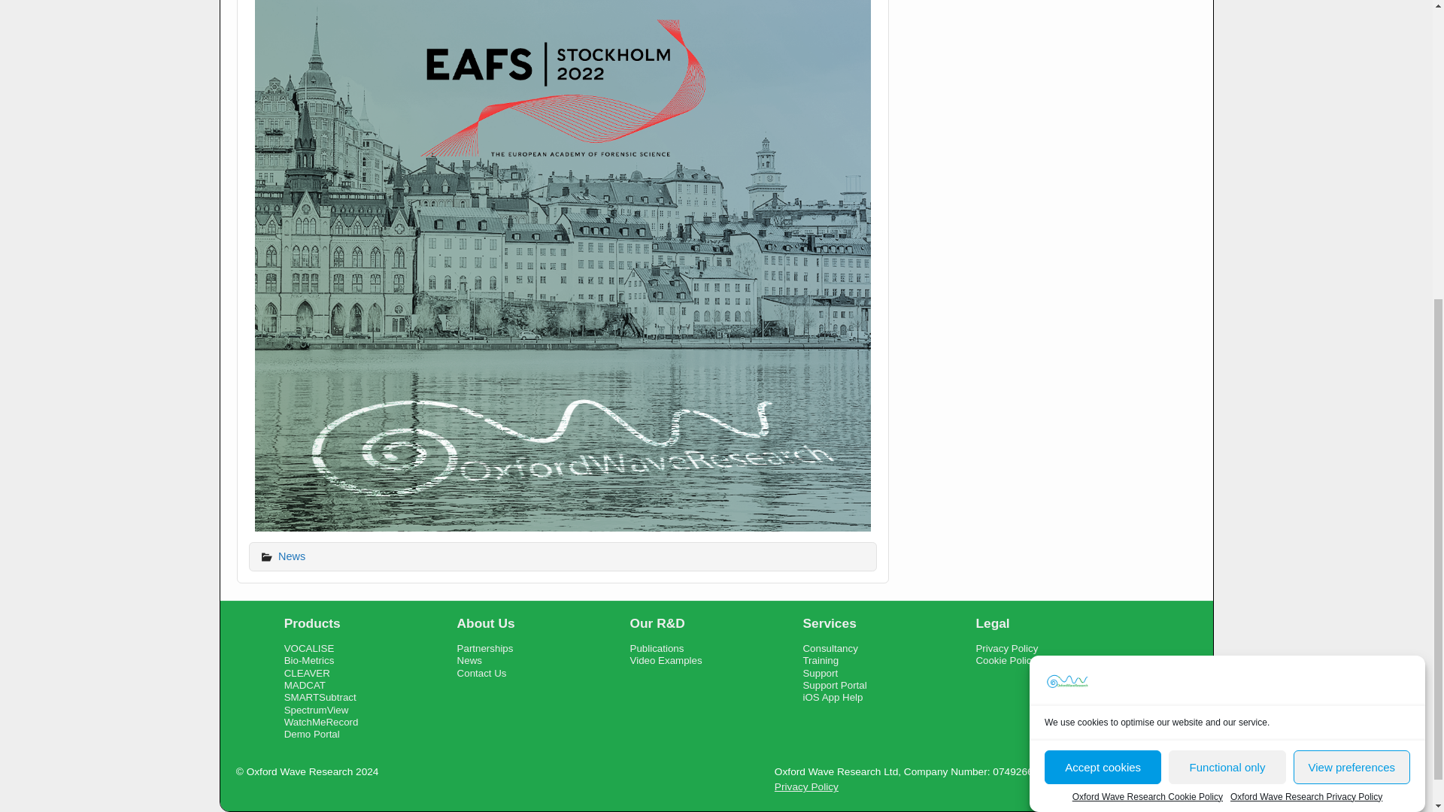 The height and width of the screenshot is (812, 1444). What do you see at coordinates (1226, 347) in the screenshot?
I see `Functional only` at bounding box center [1226, 347].